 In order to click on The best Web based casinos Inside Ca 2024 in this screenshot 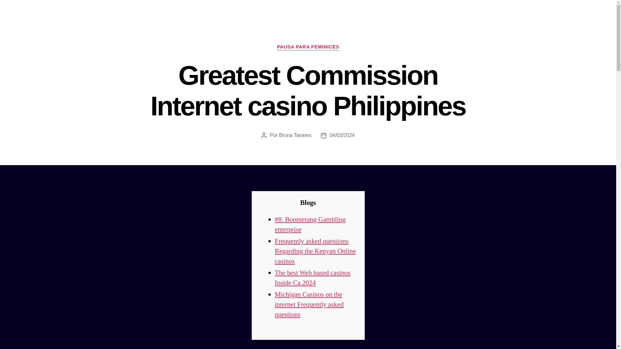, I will do `click(313, 278)`.